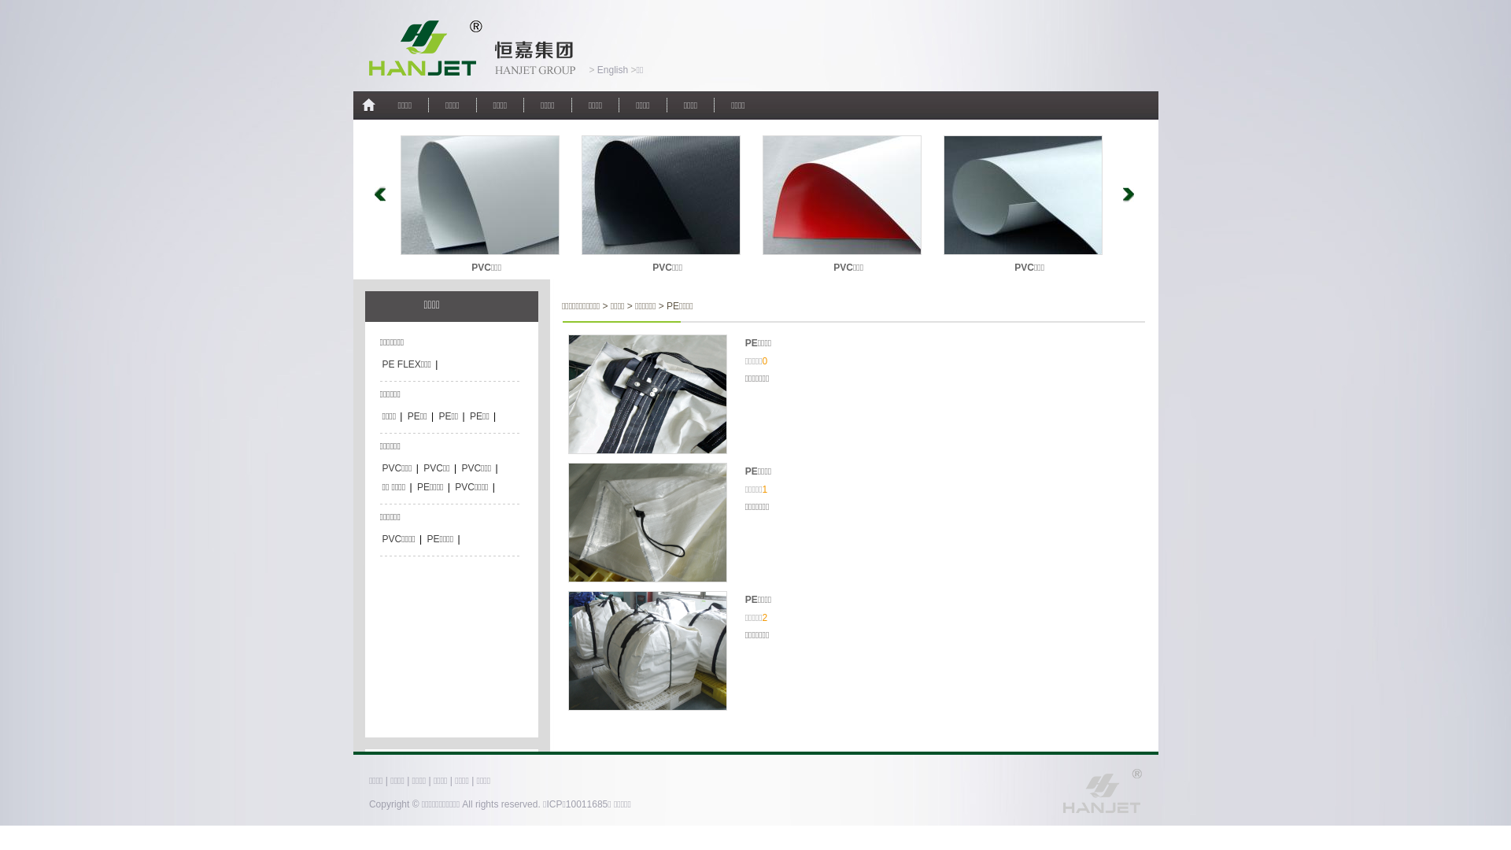 The width and height of the screenshot is (1511, 850). I want to click on English, so click(612, 70).